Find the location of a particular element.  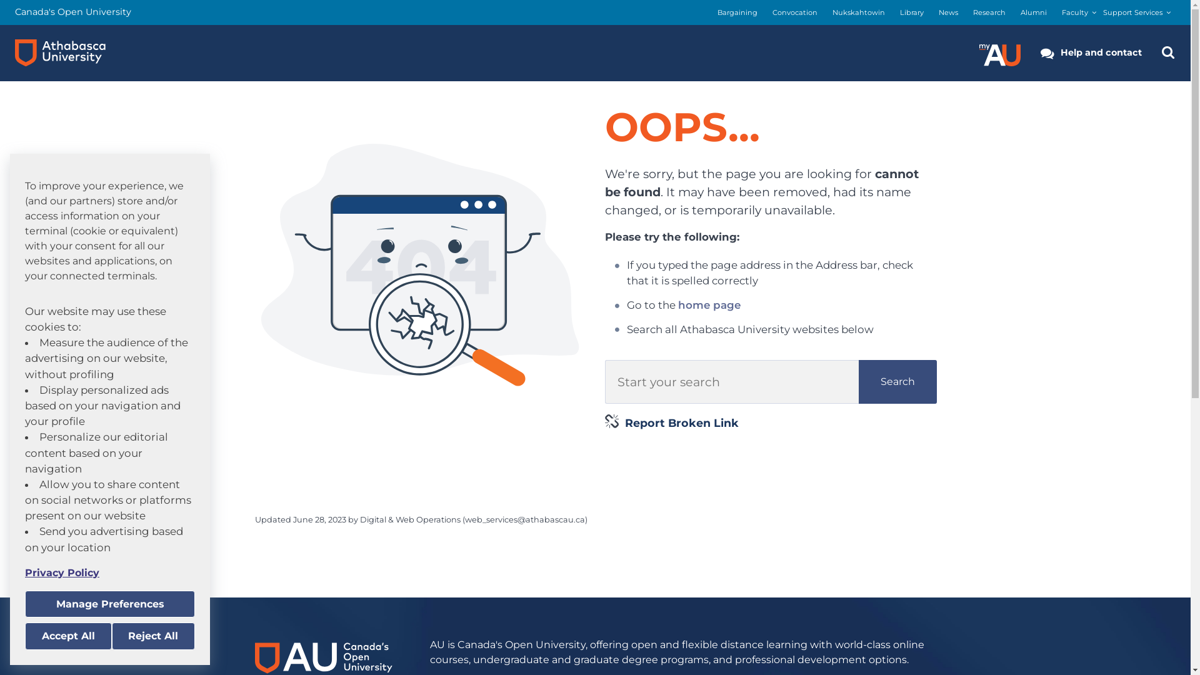

Privacy Policy is located at coordinates (110, 572).